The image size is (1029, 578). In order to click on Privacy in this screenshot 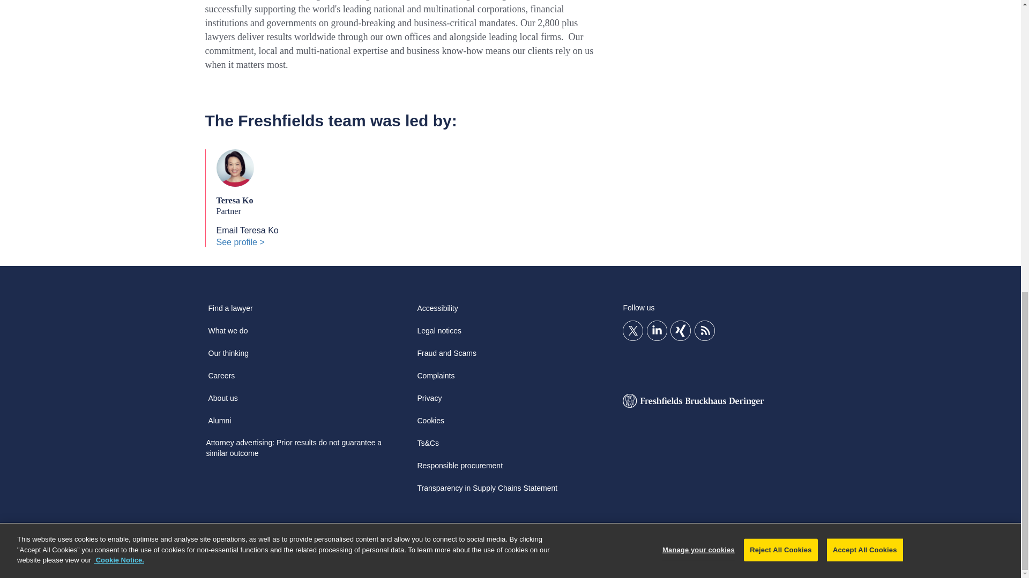, I will do `click(429, 402)`.